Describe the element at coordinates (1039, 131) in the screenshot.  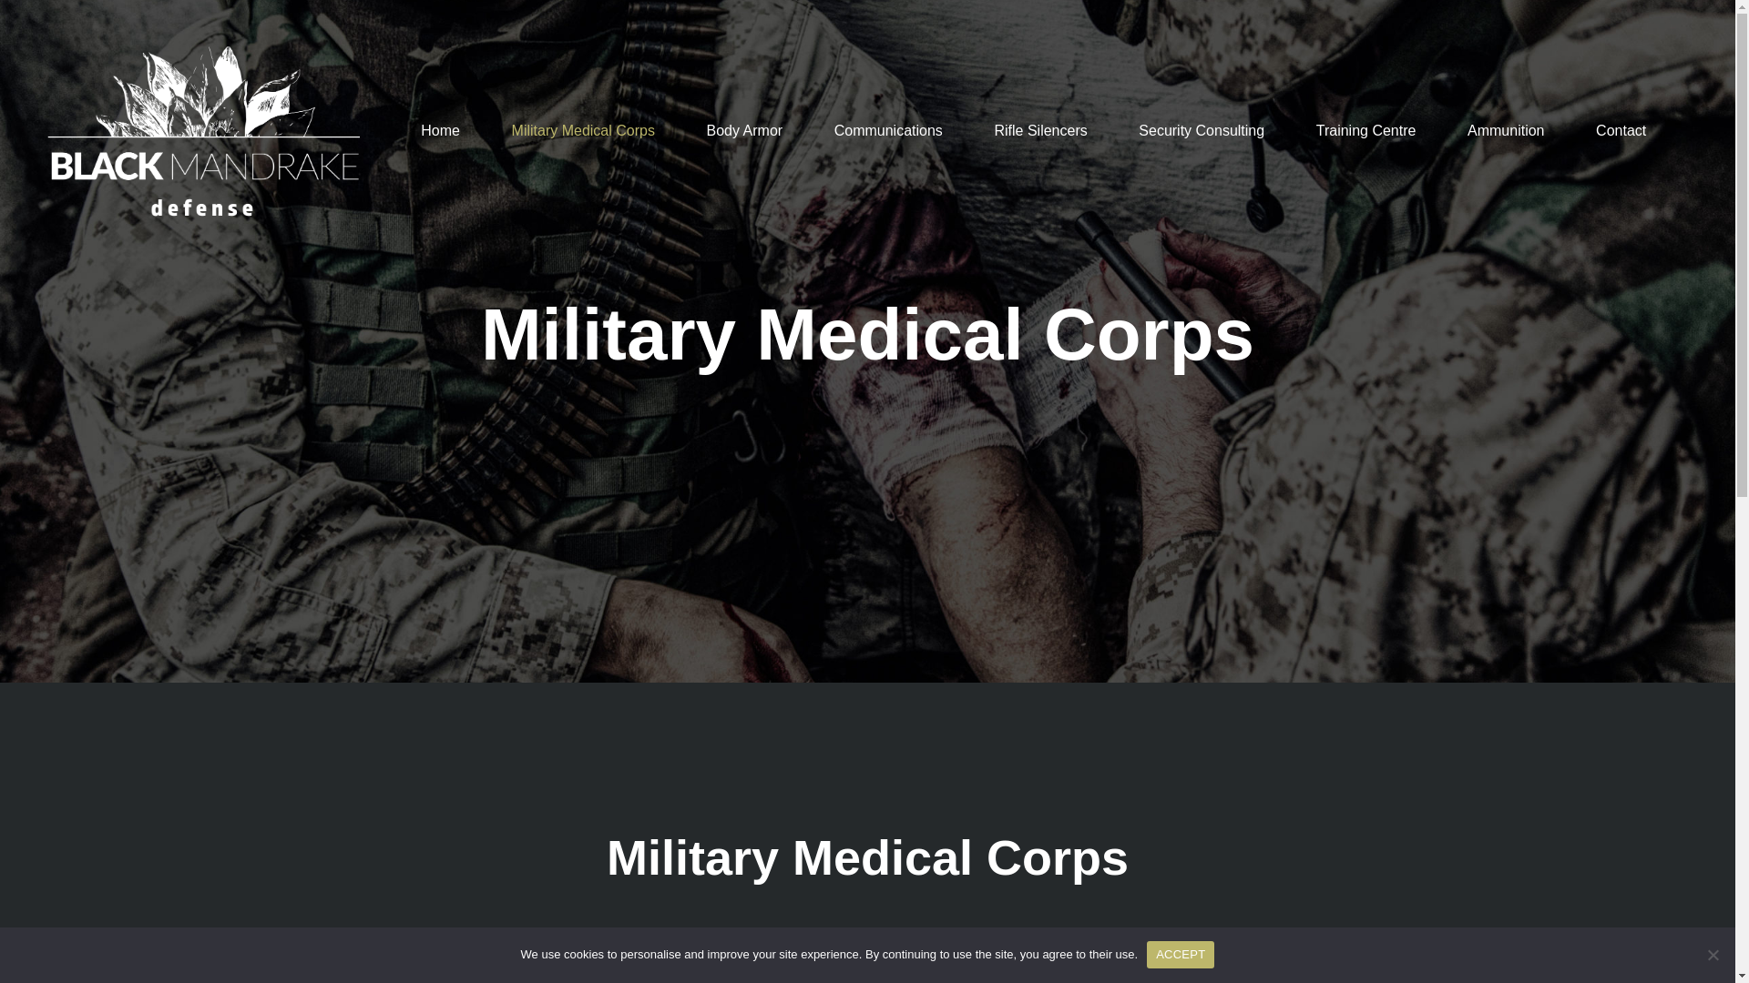
I see `Rifle Silencers` at that location.